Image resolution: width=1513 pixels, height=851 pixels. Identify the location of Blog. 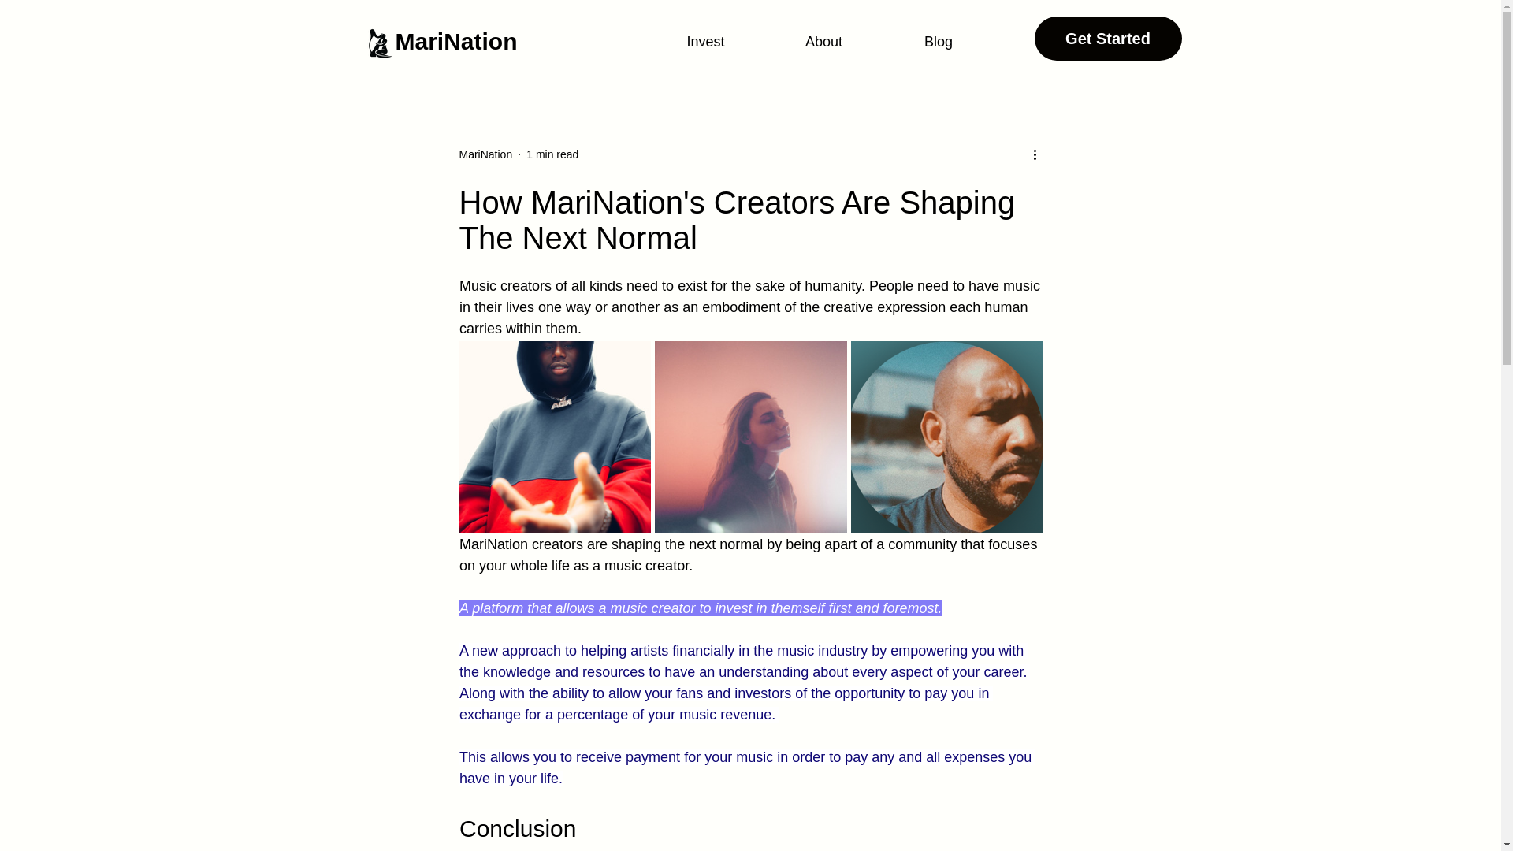
(939, 41).